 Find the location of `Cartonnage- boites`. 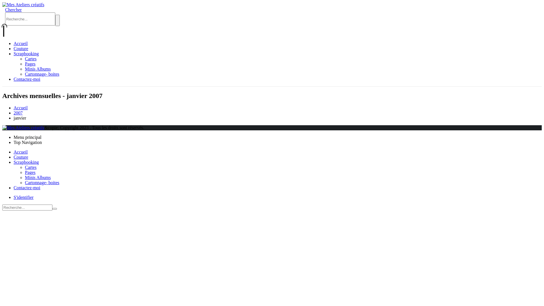

Cartonnage- boites is located at coordinates (42, 182).